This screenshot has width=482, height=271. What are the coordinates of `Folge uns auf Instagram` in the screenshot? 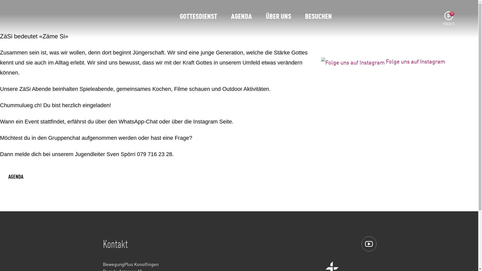 It's located at (383, 61).